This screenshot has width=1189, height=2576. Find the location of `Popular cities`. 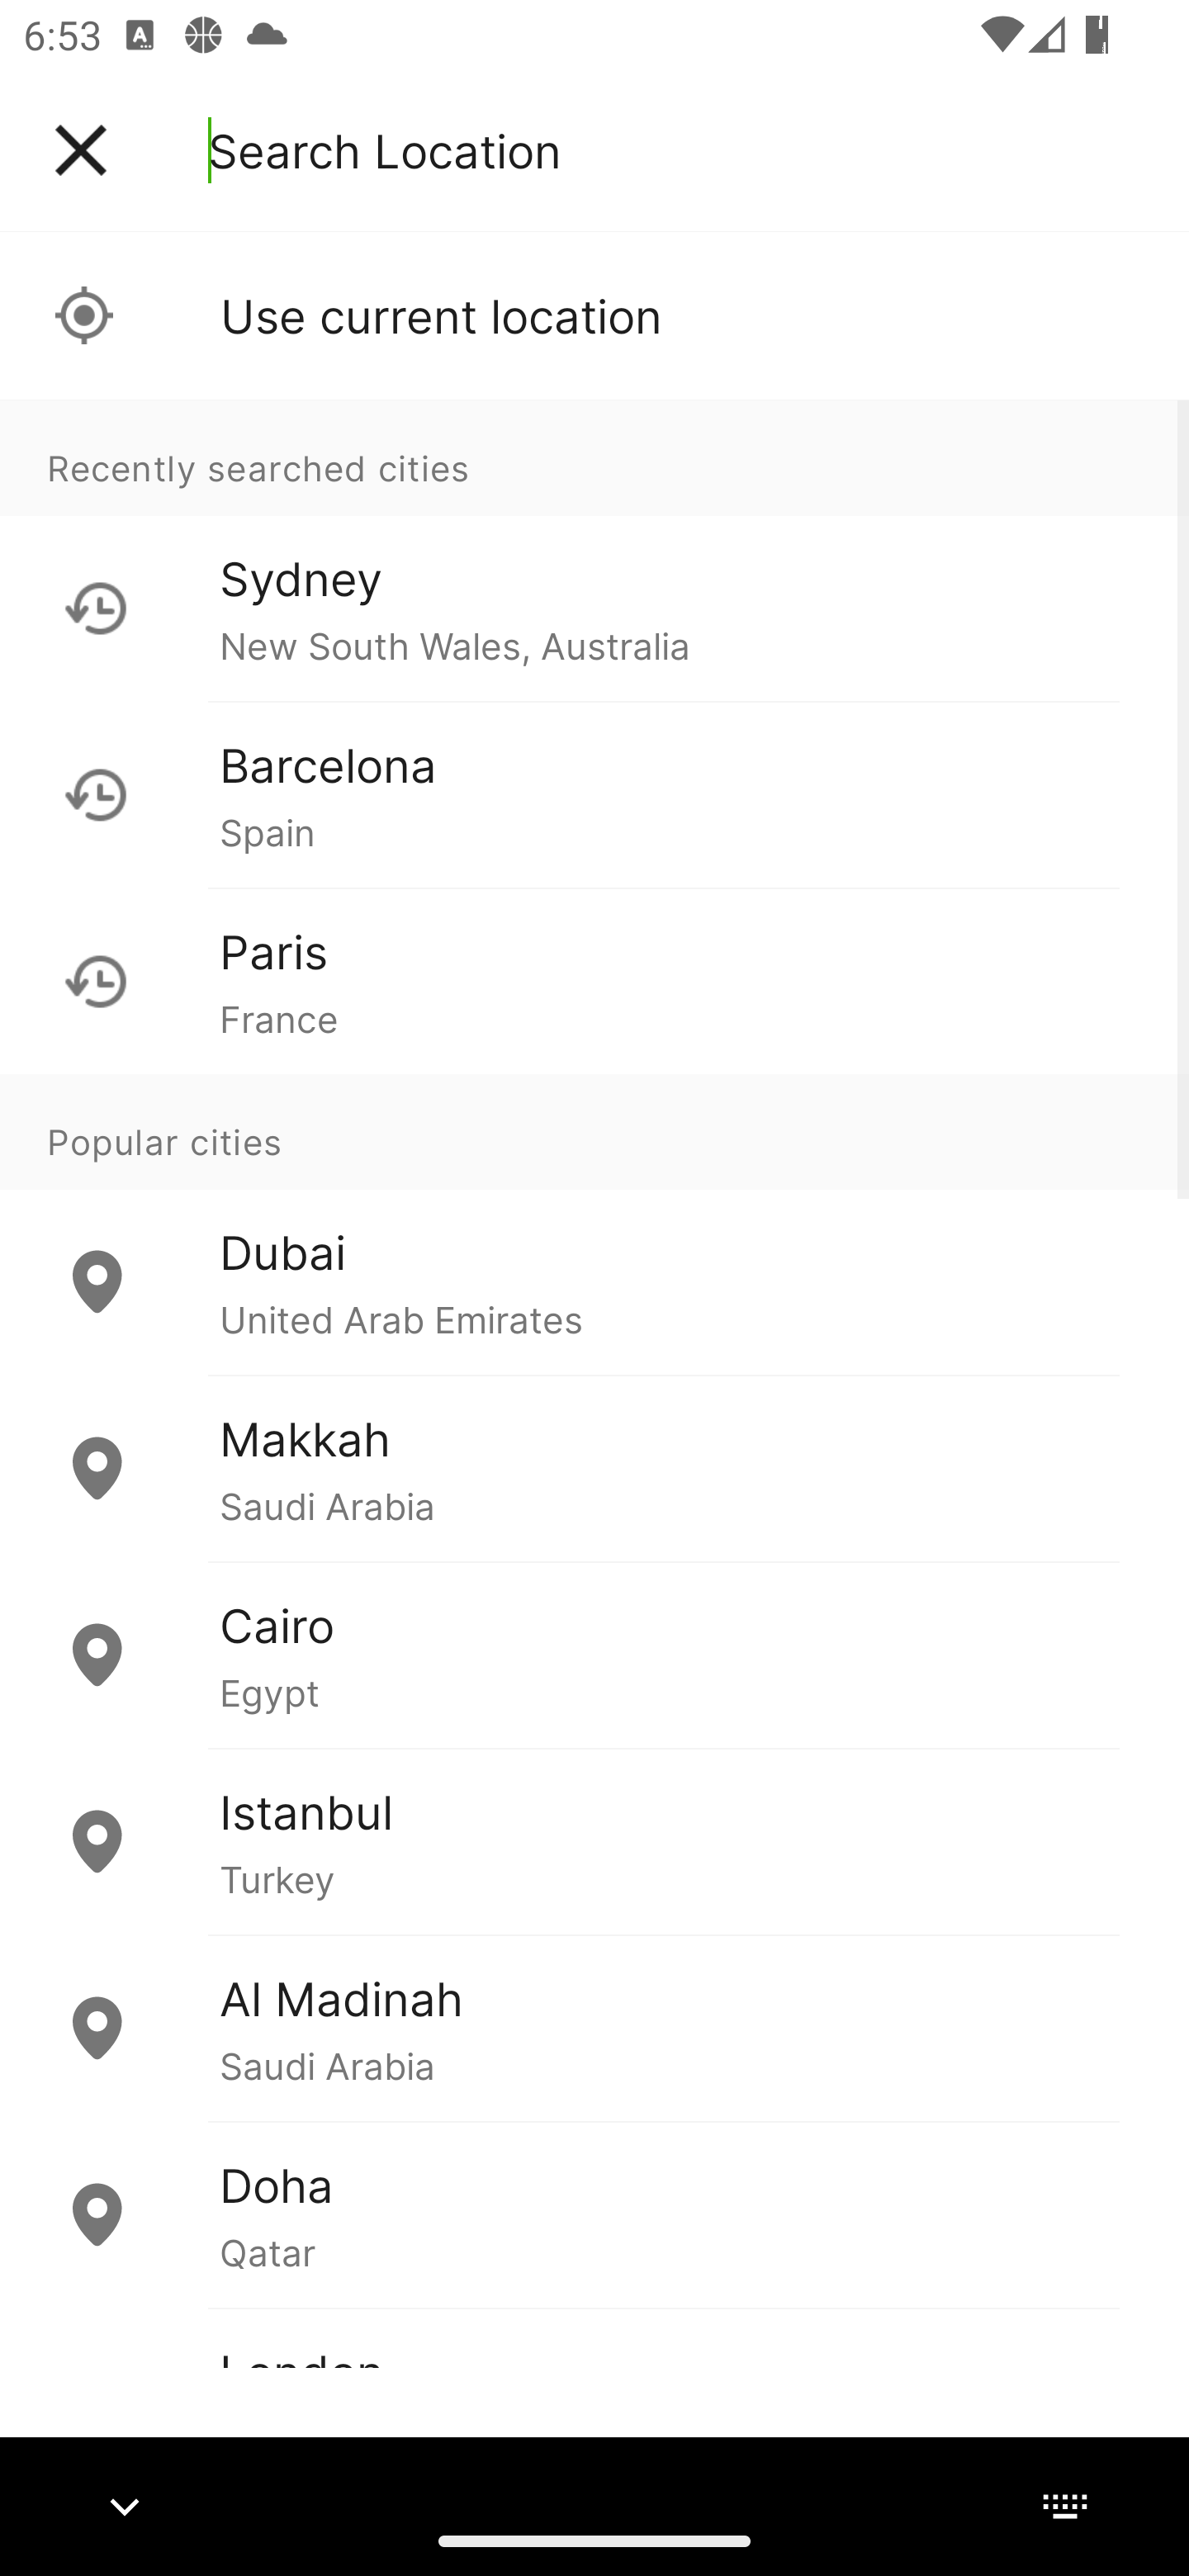

Popular cities is located at coordinates (594, 1132).